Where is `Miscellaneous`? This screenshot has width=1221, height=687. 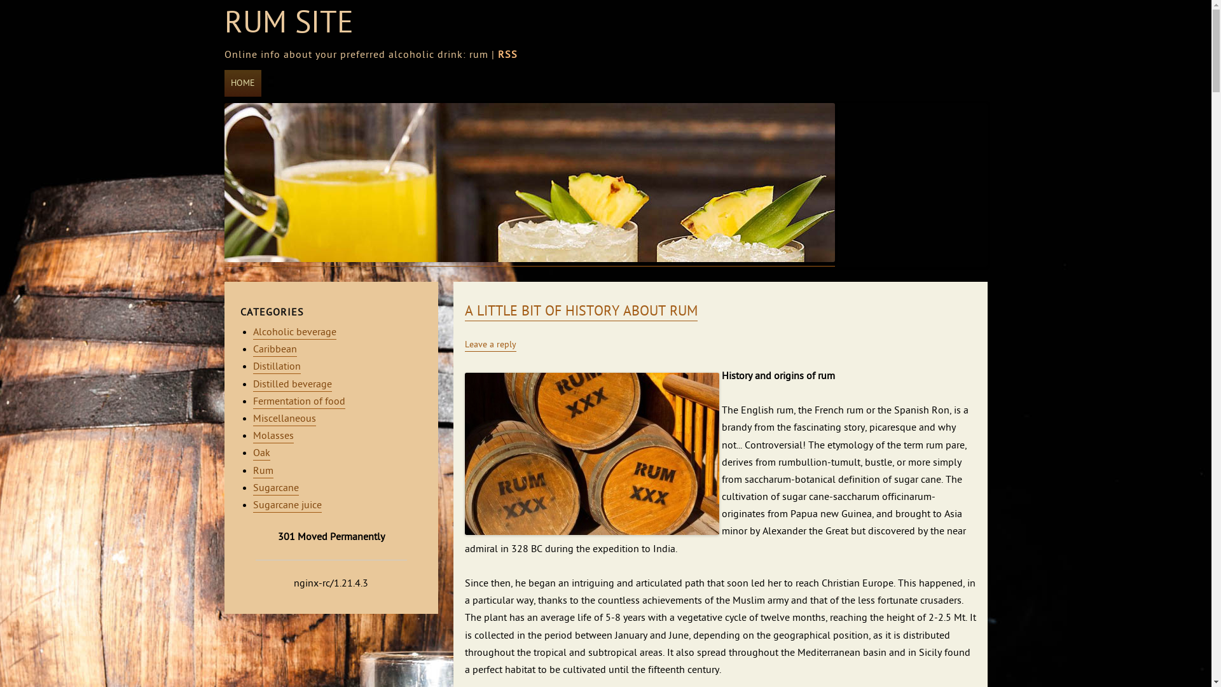
Miscellaneous is located at coordinates (285, 420).